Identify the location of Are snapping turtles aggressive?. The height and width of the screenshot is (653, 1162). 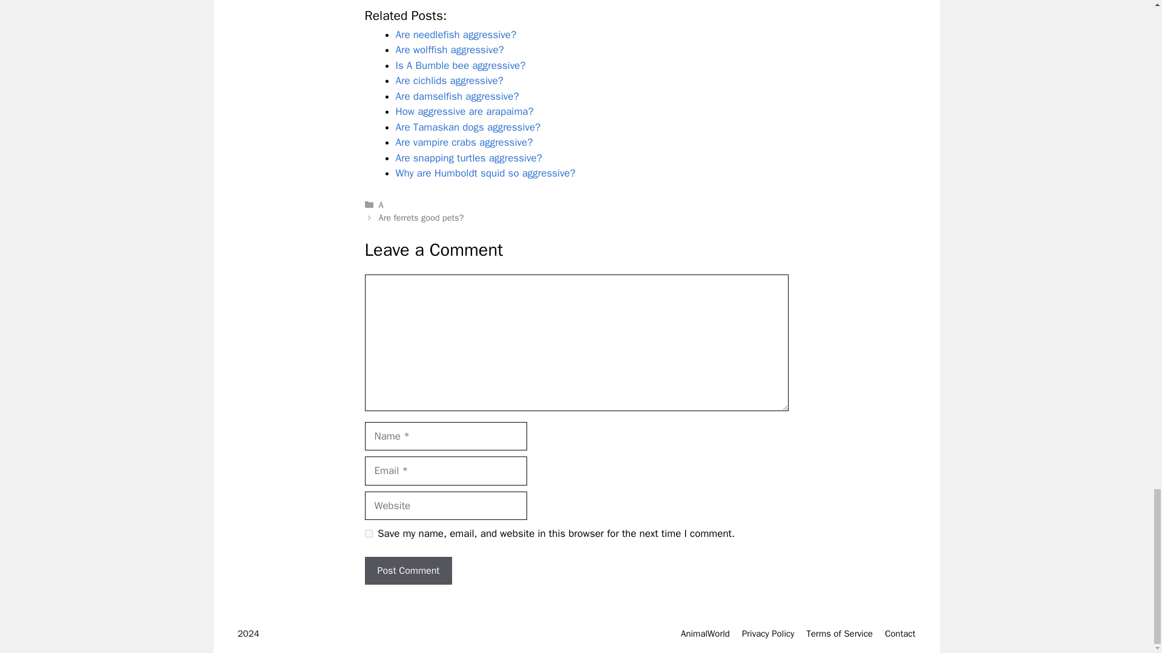
(469, 158).